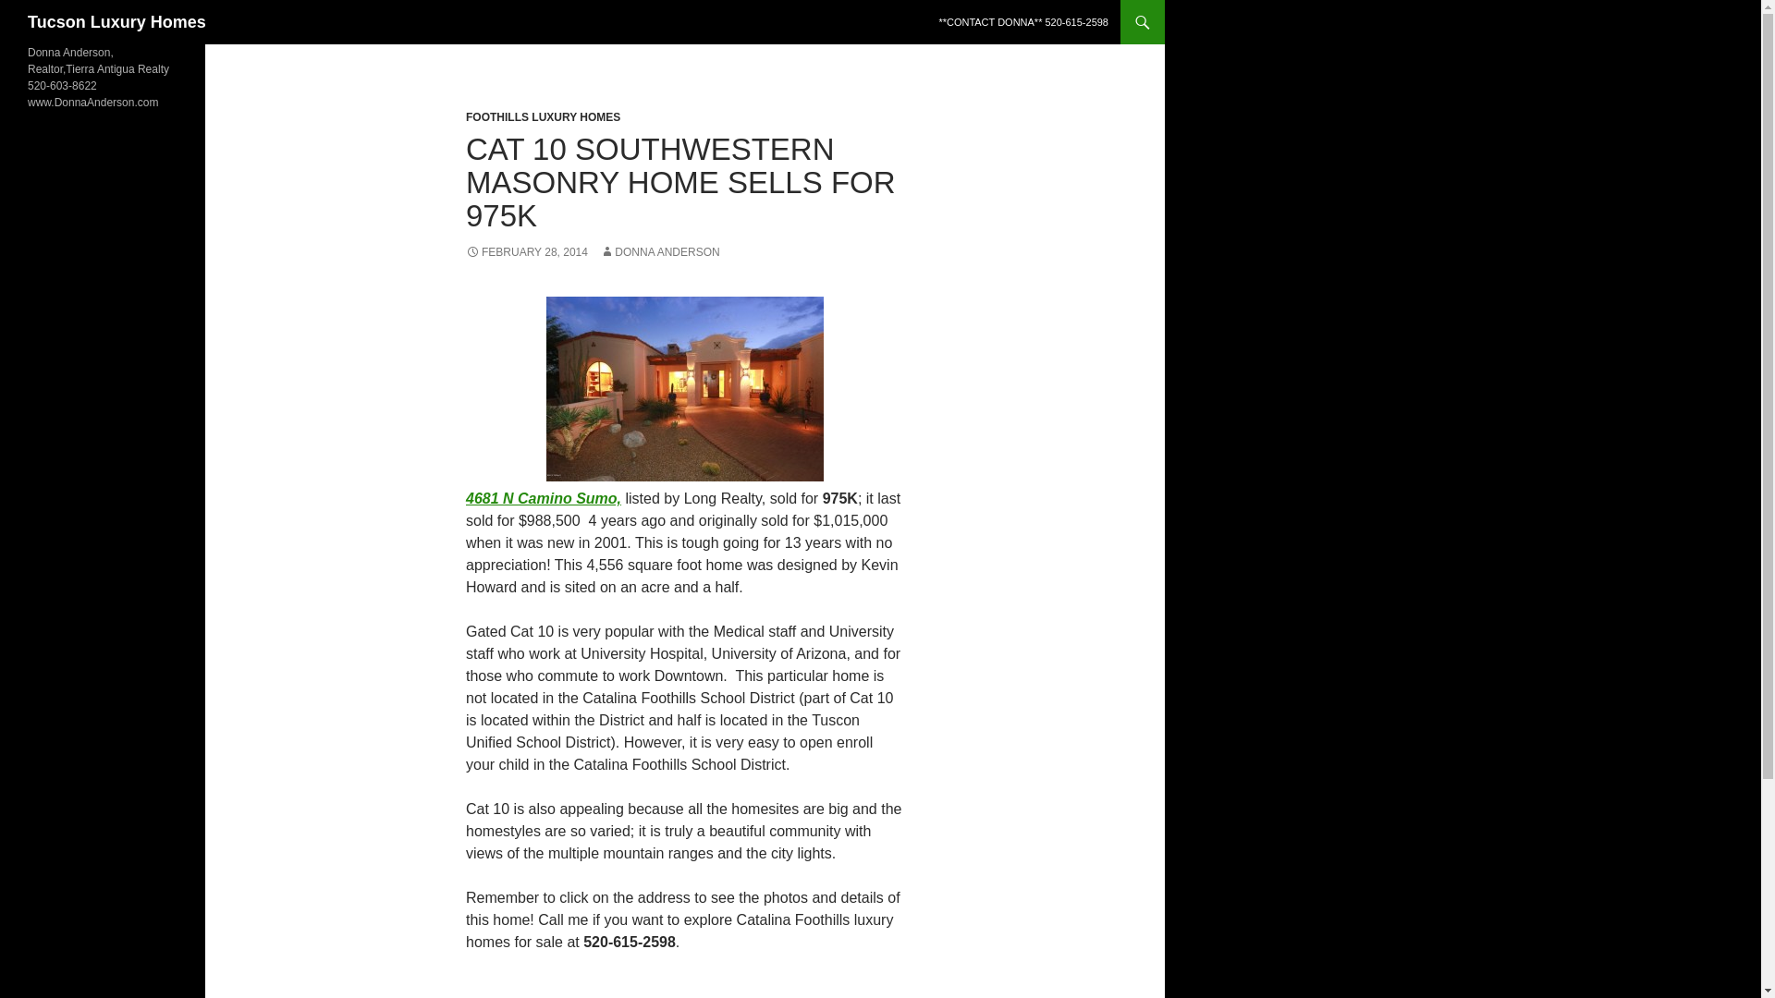  I want to click on DONNA ANDERSON, so click(658, 251).